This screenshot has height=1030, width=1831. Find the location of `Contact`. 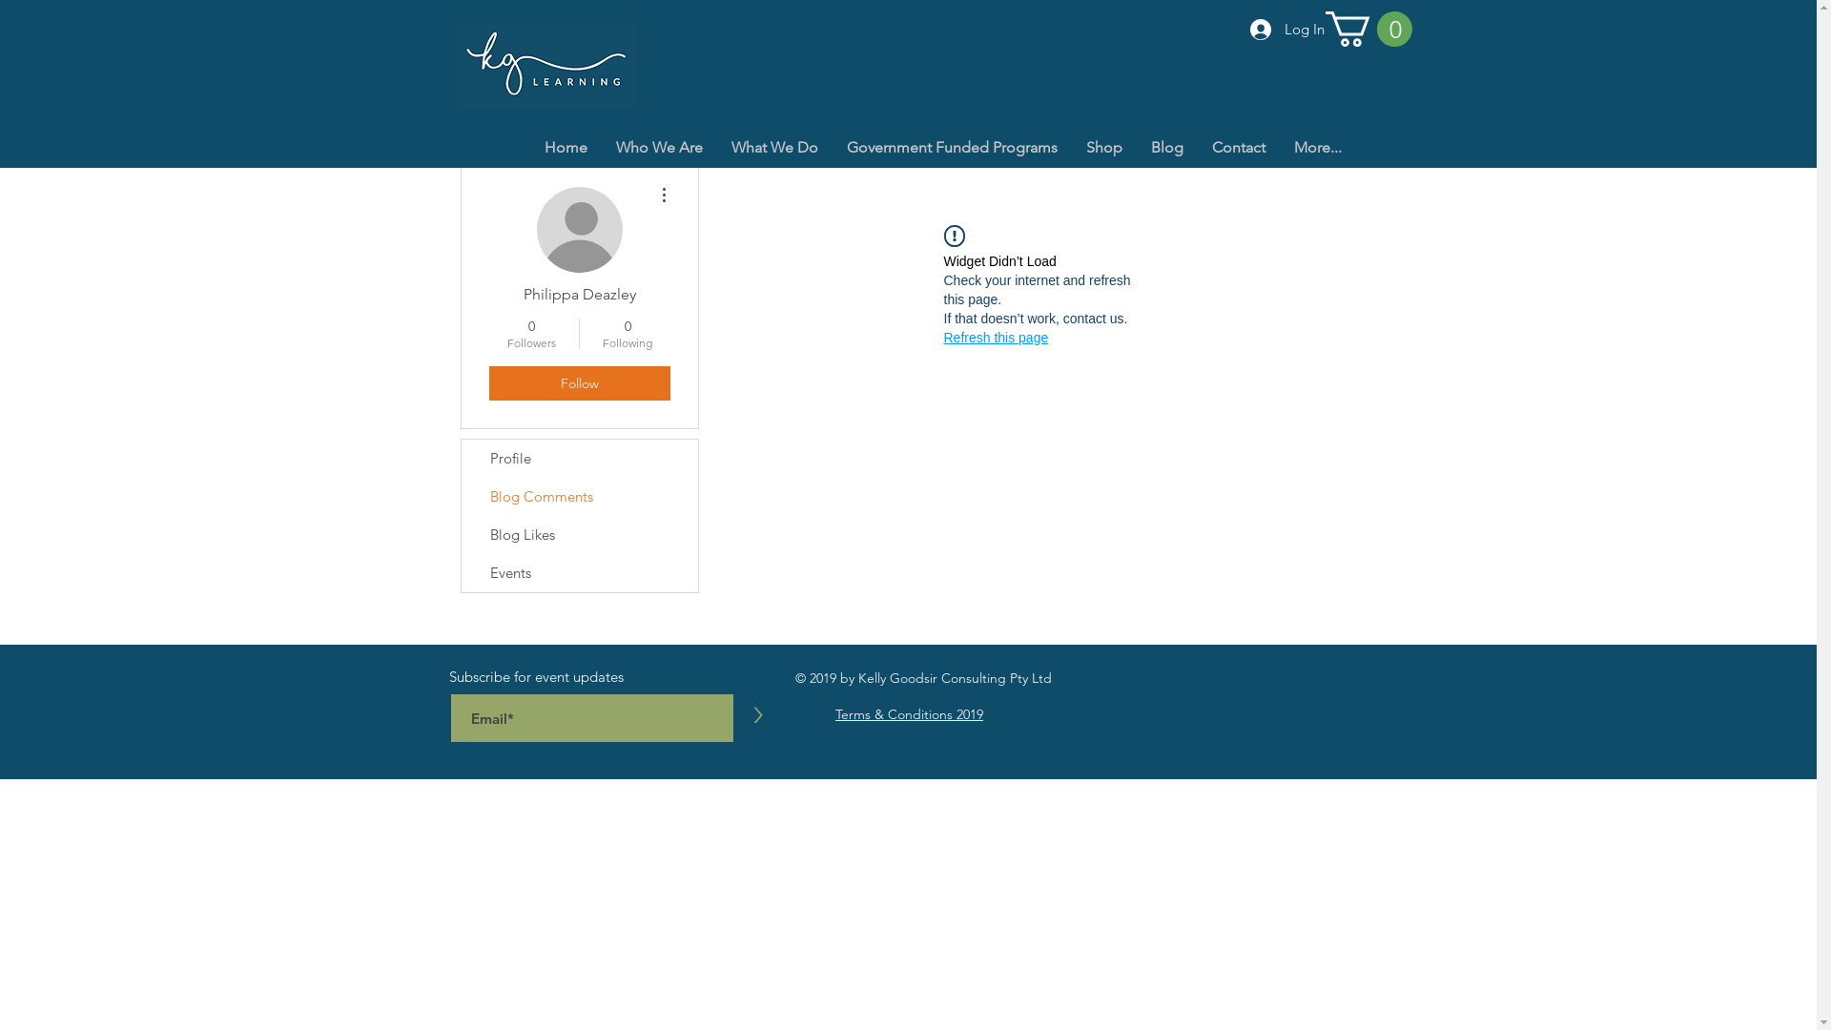

Contact is located at coordinates (1239, 147).